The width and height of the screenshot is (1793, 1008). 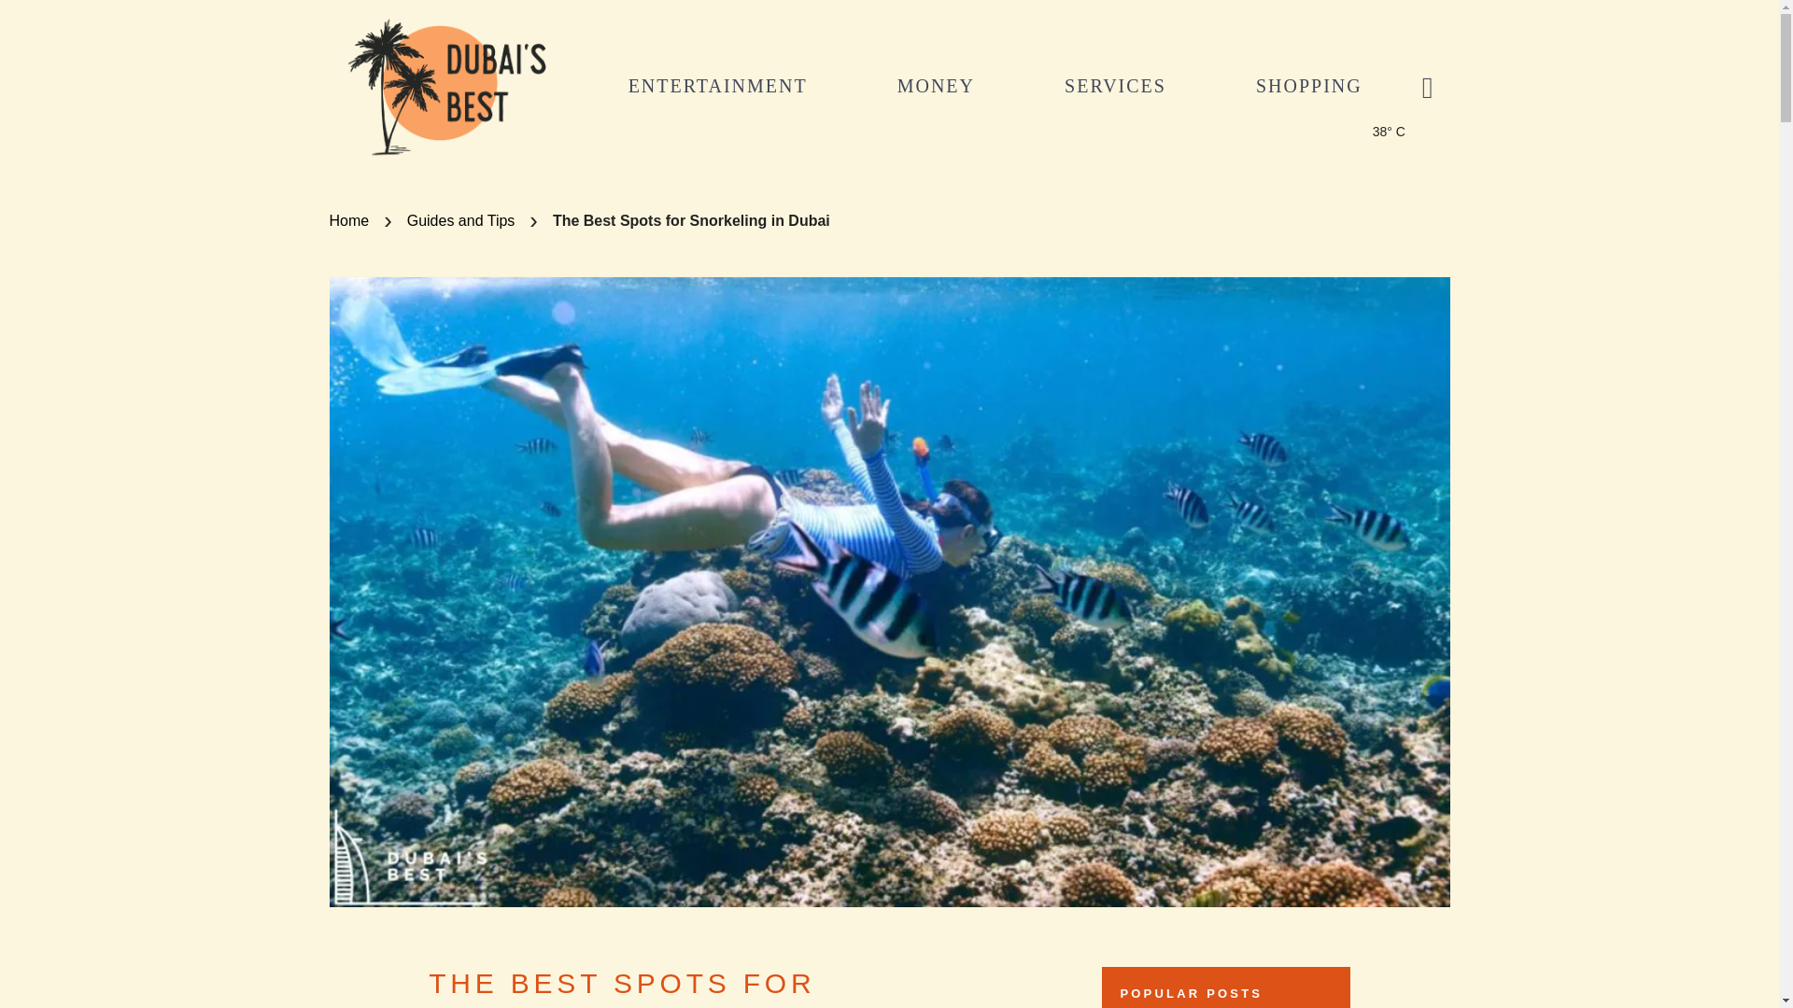 What do you see at coordinates (1309, 85) in the screenshot?
I see `SHOPPING` at bounding box center [1309, 85].